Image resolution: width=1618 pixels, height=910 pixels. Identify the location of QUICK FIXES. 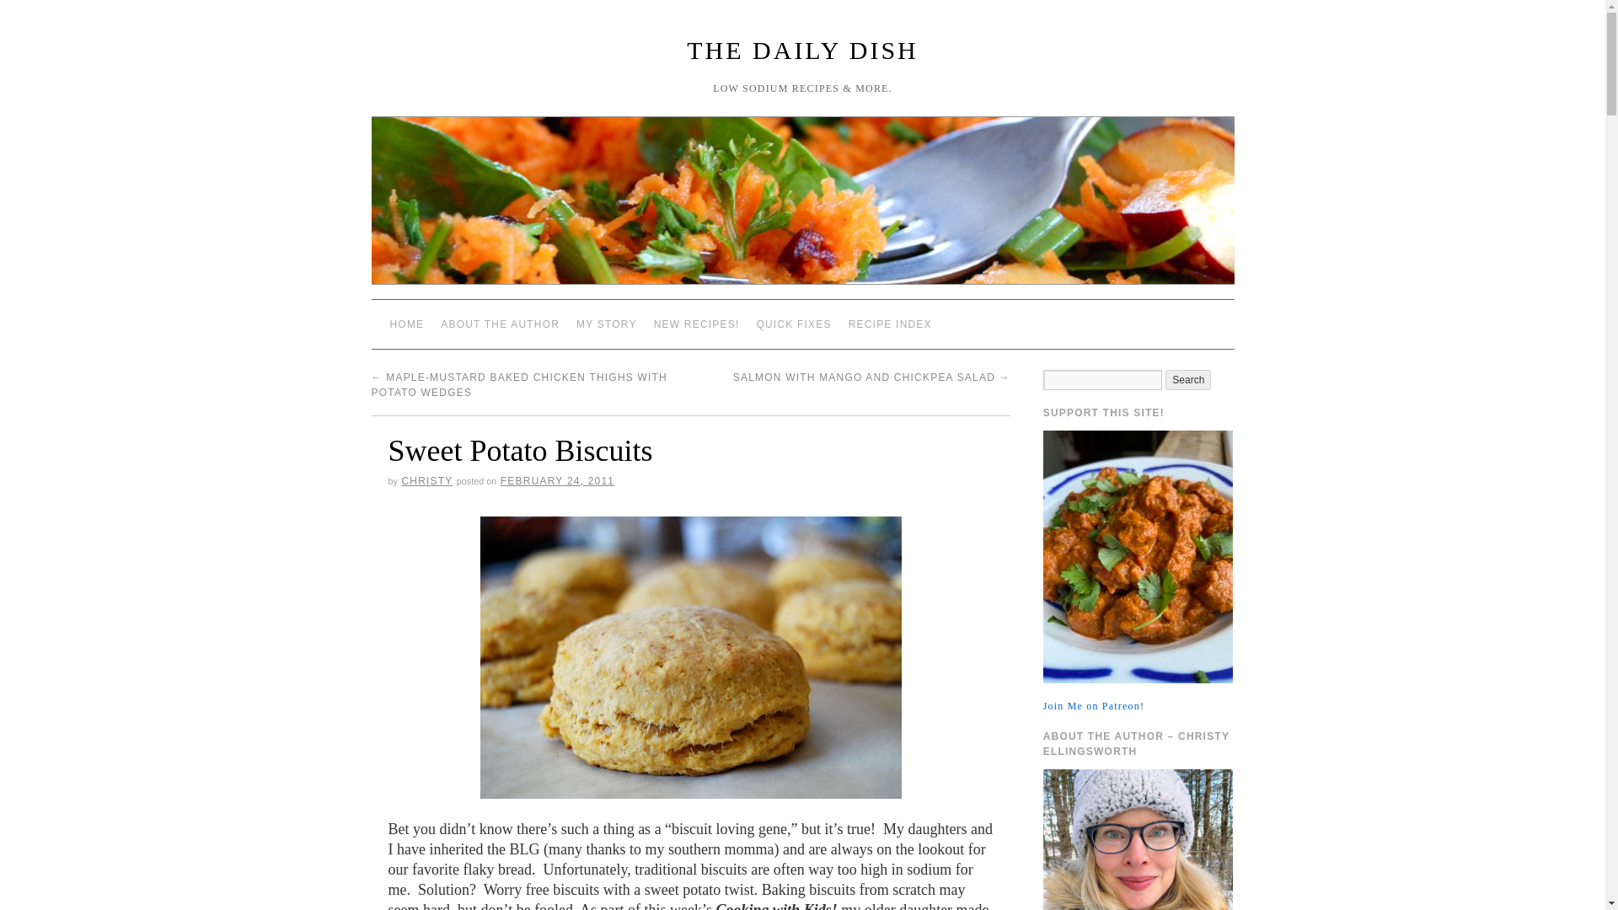
(794, 324).